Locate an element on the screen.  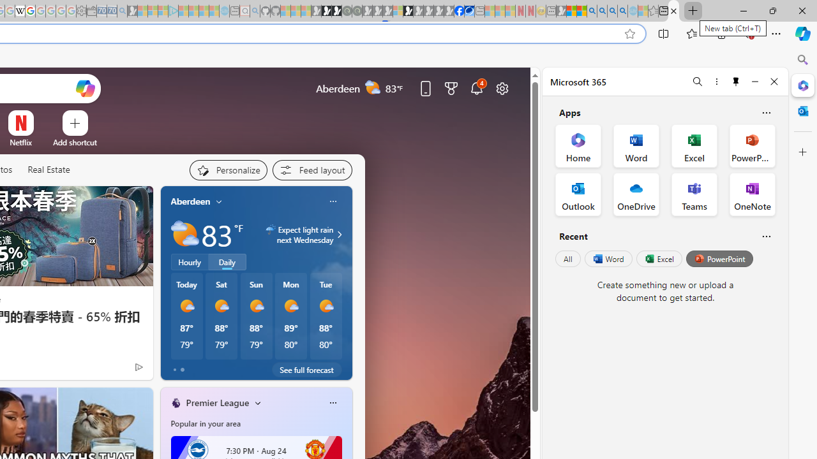
Daily is located at coordinates (227, 262).